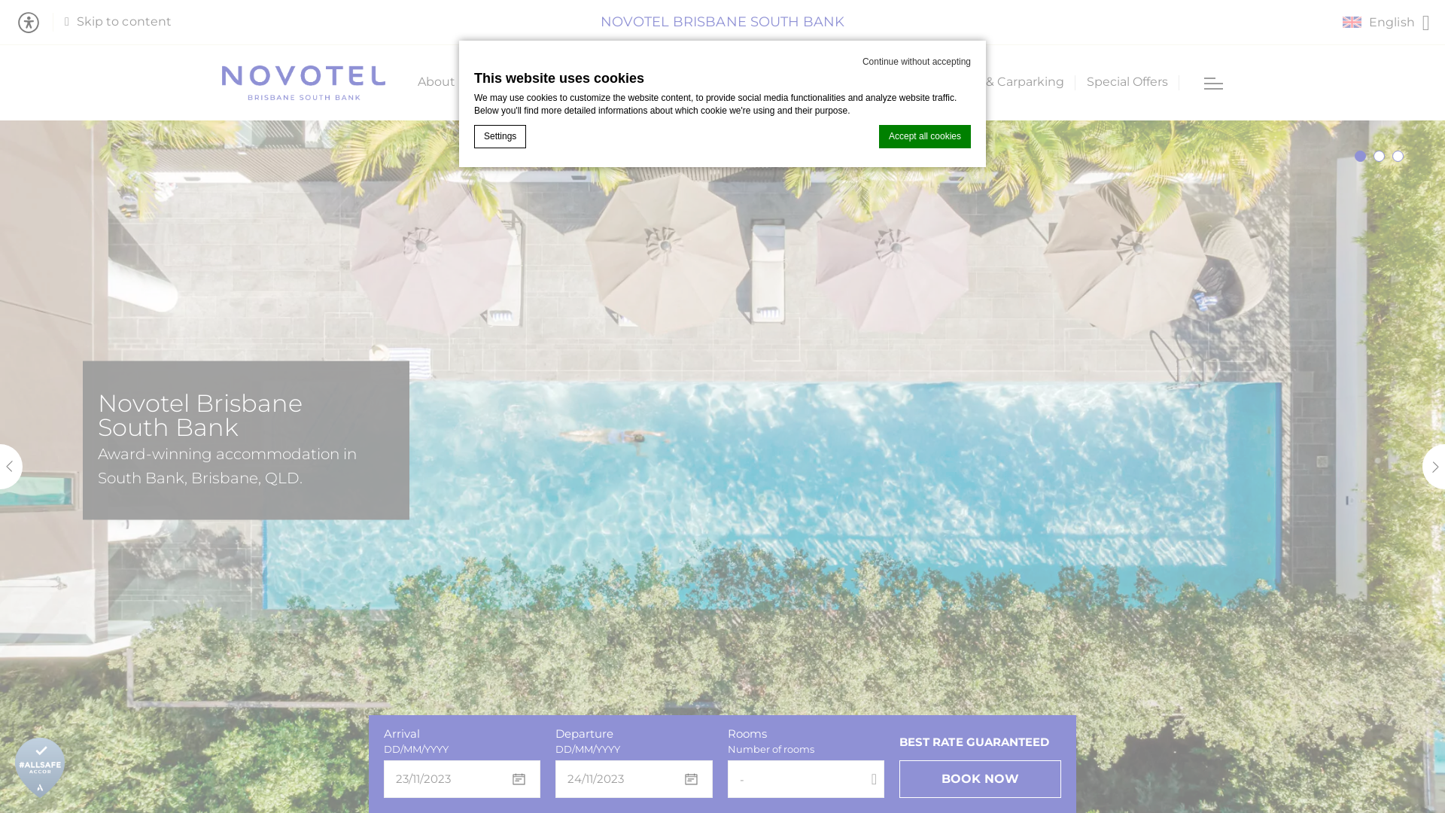 This screenshot has height=813, width=1445. What do you see at coordinates (1213, 83) in the screenshot?
I see `Open main navigation menu` at bounding box center [1213, 83].